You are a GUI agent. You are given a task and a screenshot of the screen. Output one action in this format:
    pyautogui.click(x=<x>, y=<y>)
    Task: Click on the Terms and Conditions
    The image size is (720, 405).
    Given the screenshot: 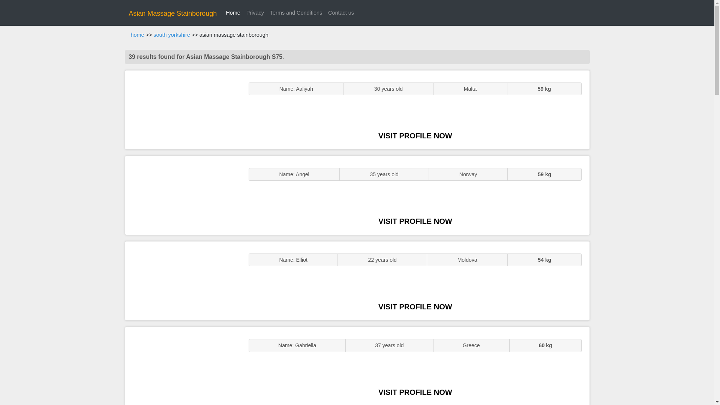 What is the action you would take?
    pyautogui.click(x=296, y=13)
    